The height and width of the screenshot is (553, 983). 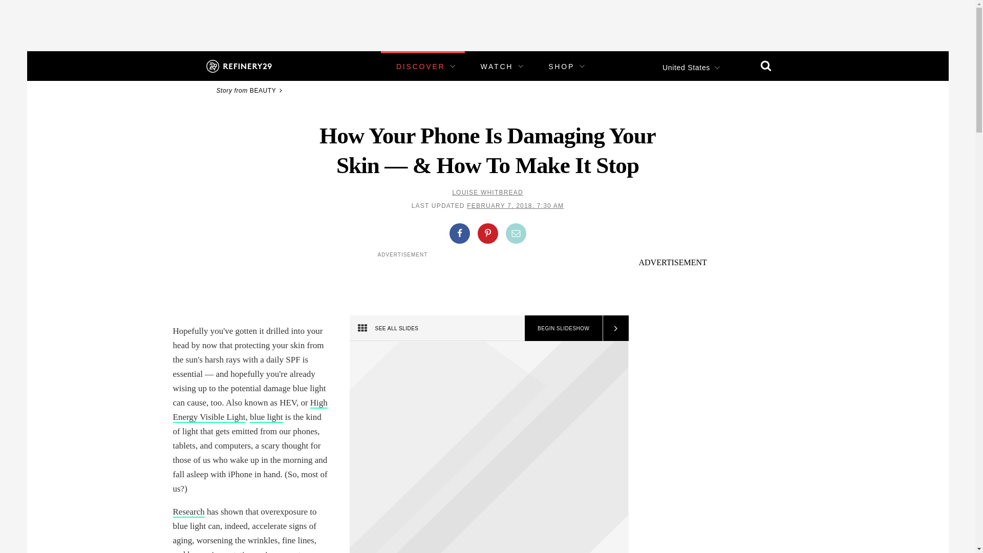 I want to click on Share on Facebook, so click(x=459, y=233).